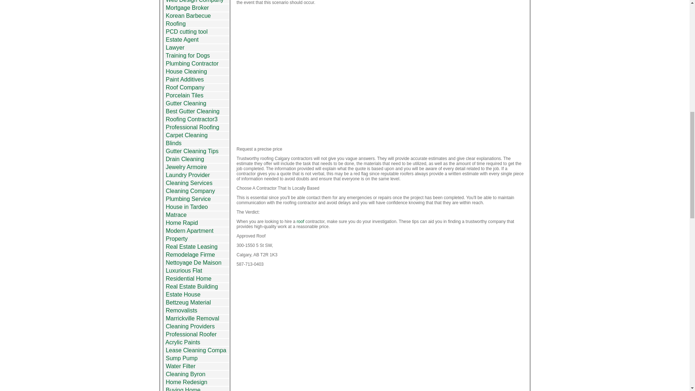  Describe the element at coordinates (382, 76) in the screenshot. I see `YouTube video player` at that location.